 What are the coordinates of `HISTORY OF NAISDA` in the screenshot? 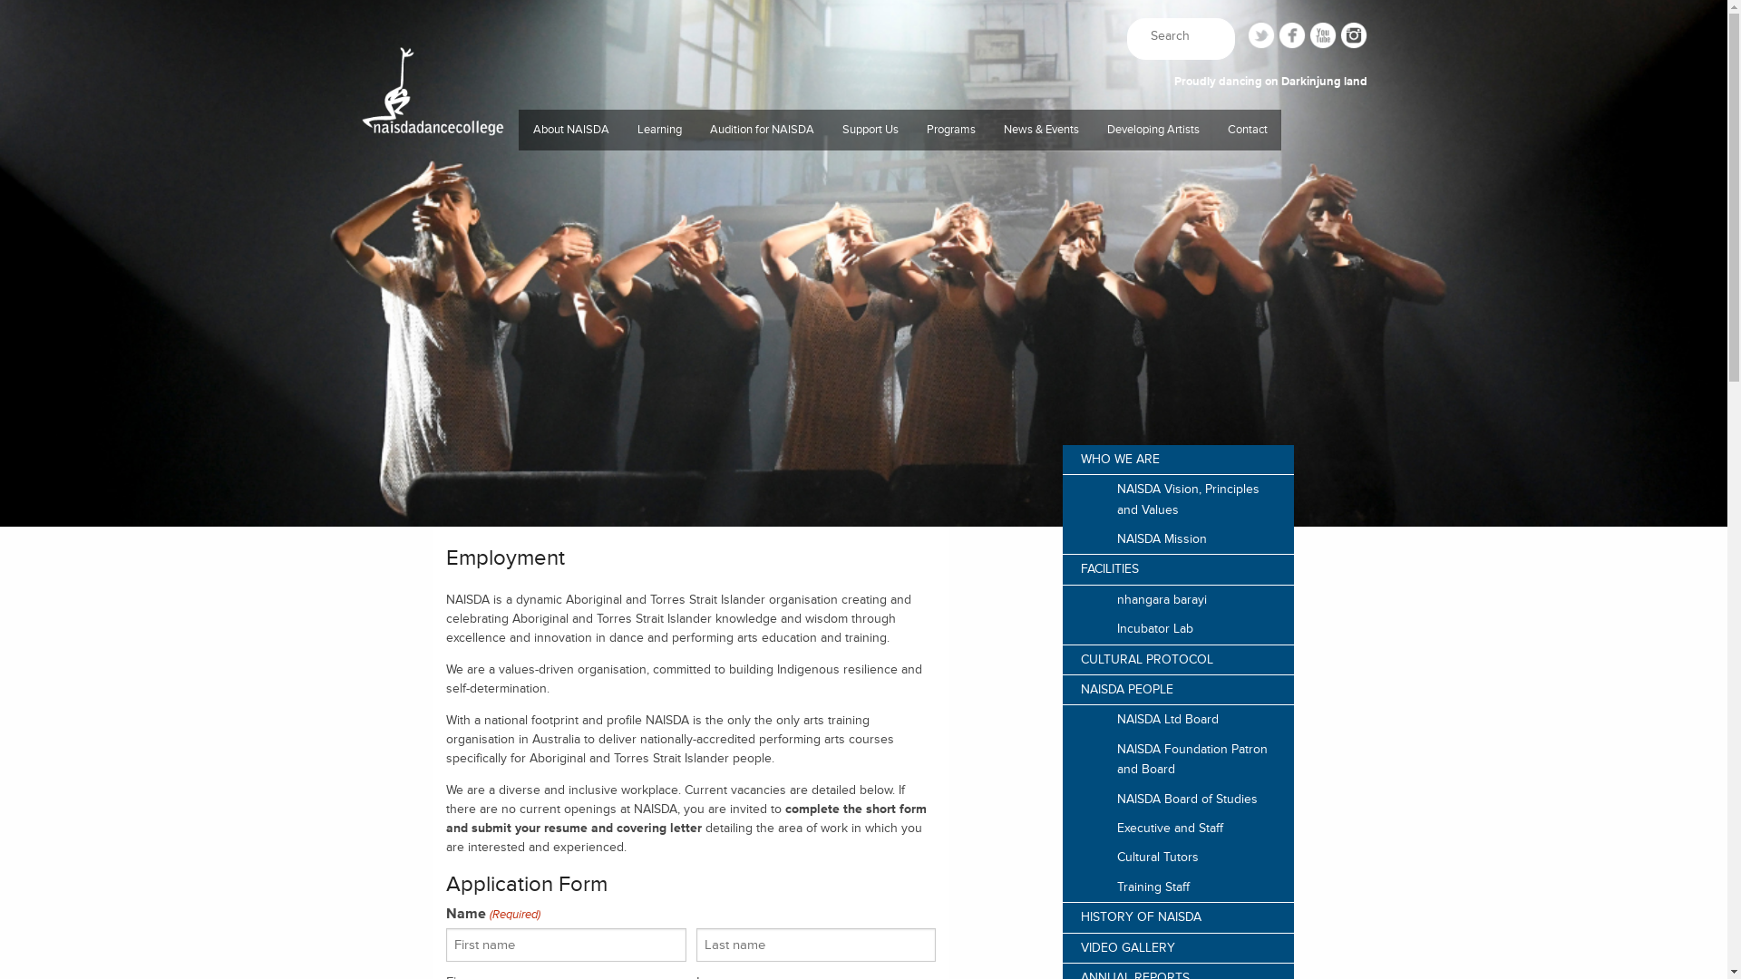 It's located at (1179, 917).